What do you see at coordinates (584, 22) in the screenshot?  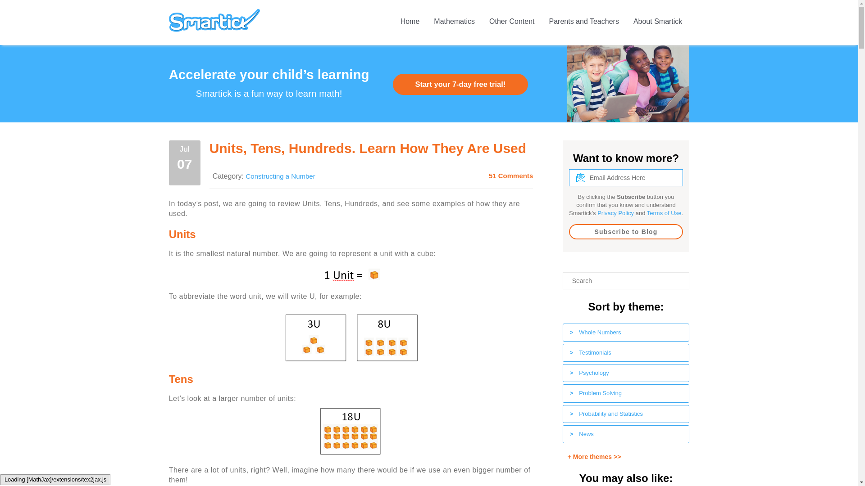 I see `Parents and Teachers` at bounding box center [584, 22].